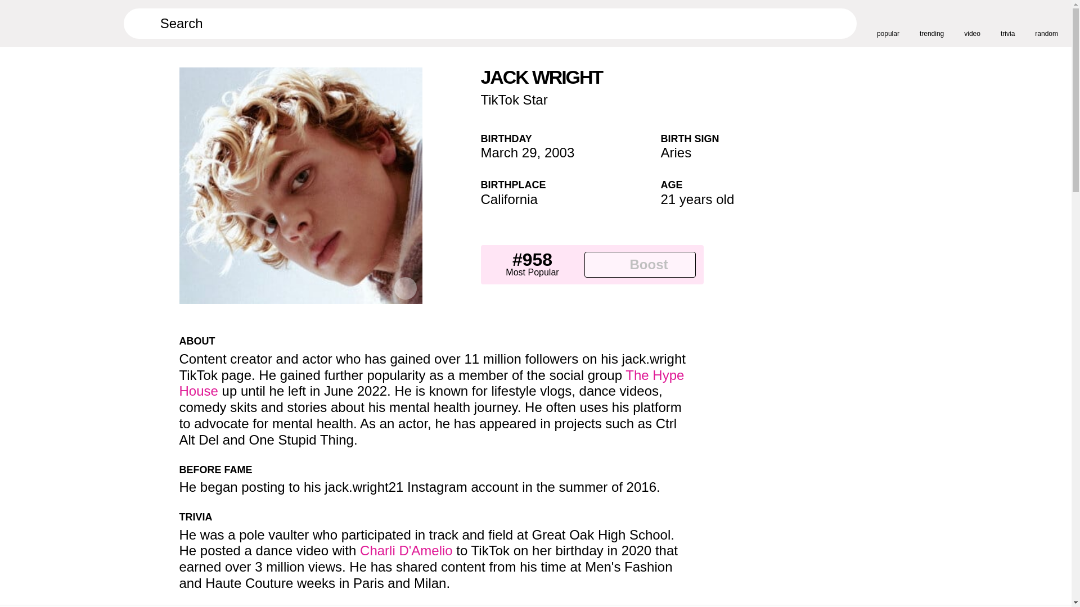 The width and height of the screenshot is (1080, 607). Describe the element at coordinates (640, 264) in the screenshot. I see `Boost` at that location.